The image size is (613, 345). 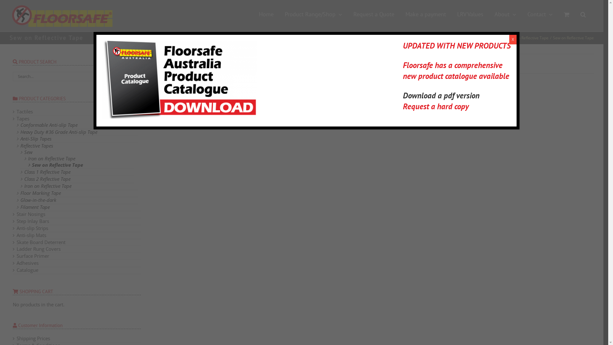 What do you see at coordinates (470, 14) in the screenshot?
I see `LRV Values` at bounding box center [470, 14].